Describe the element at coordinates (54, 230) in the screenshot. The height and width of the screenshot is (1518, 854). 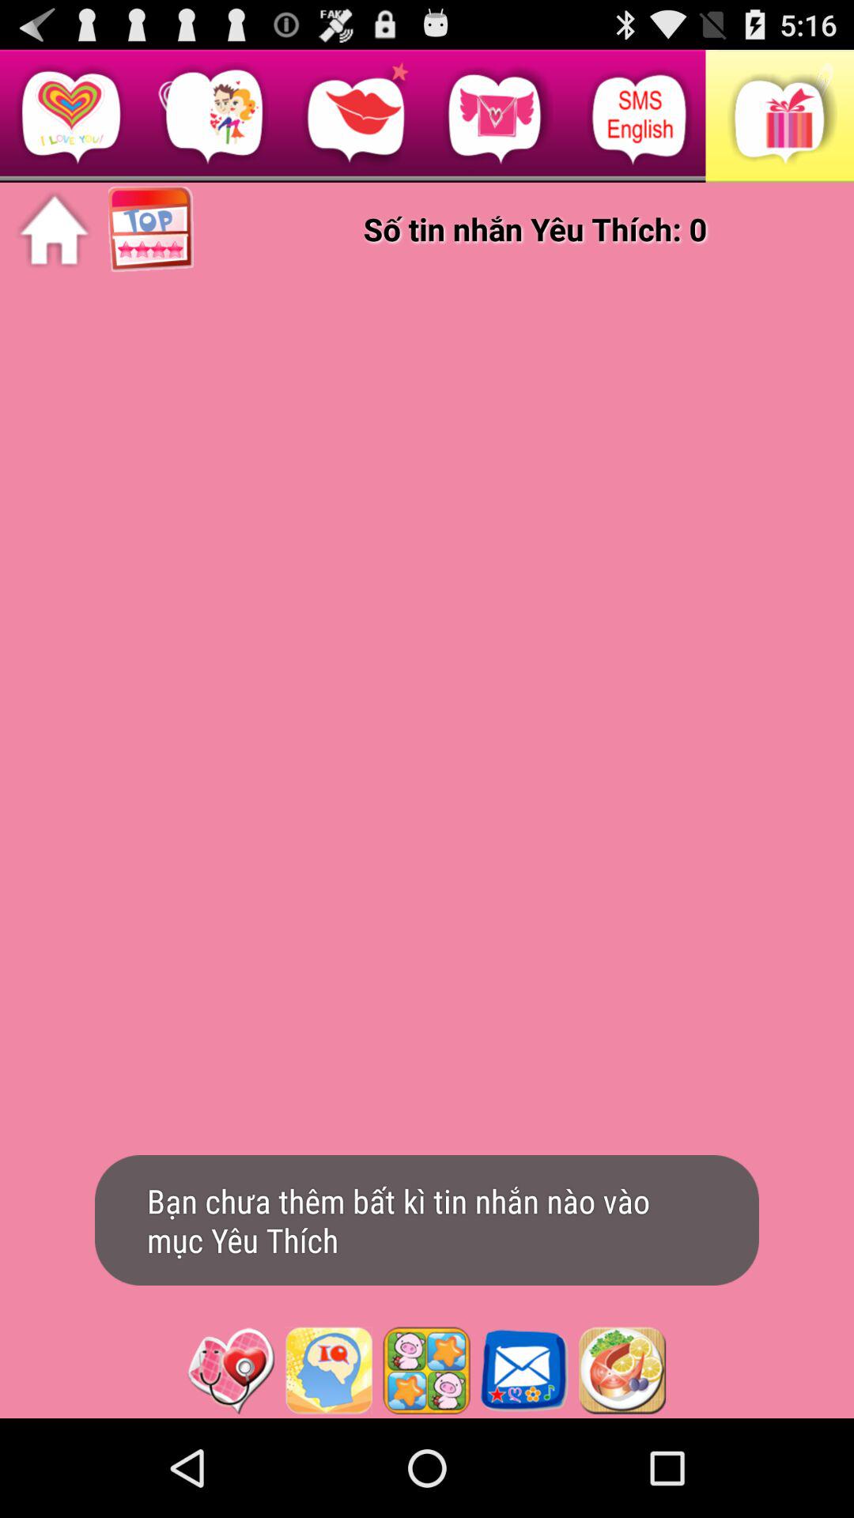
I see `go to home page` at that location.